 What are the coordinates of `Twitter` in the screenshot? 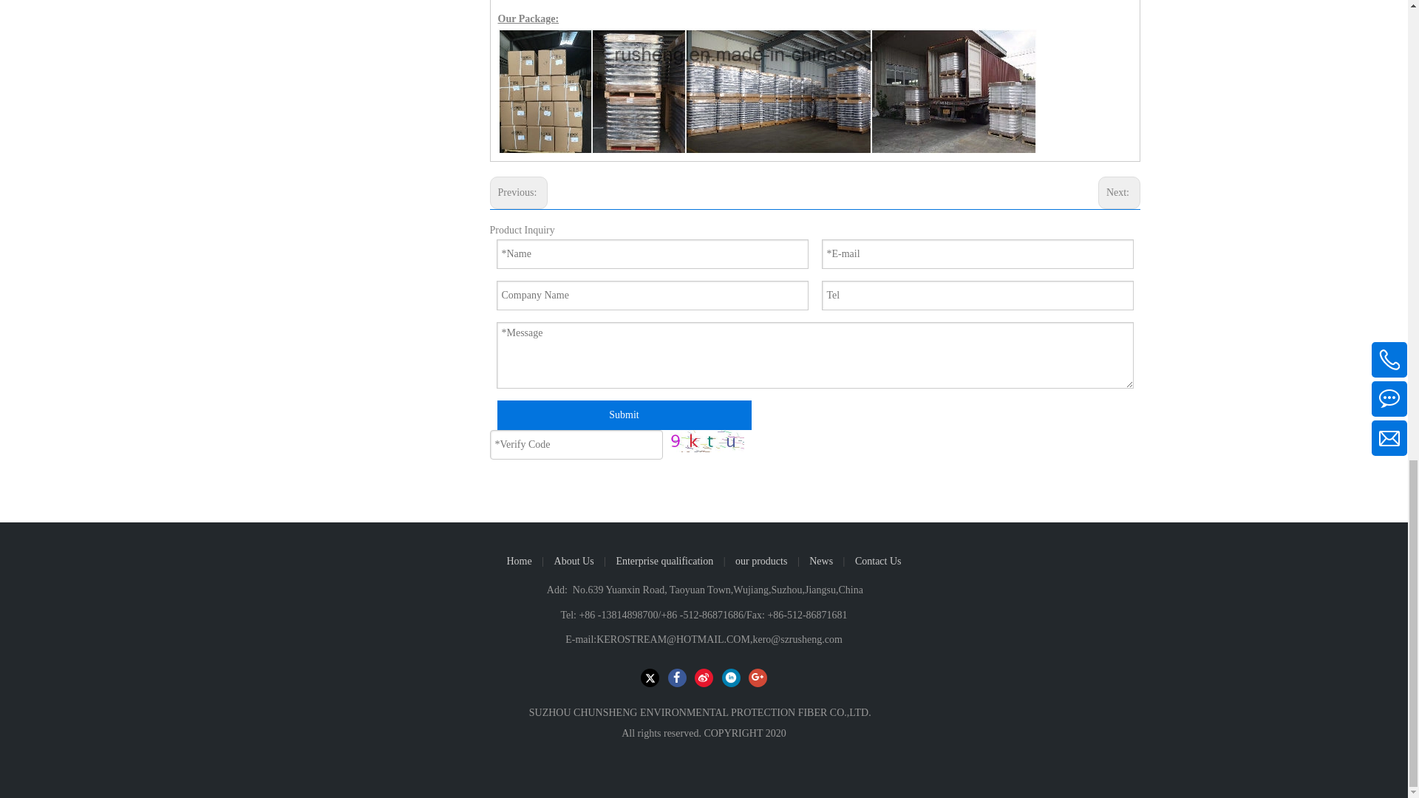 It's located at (650, 677).